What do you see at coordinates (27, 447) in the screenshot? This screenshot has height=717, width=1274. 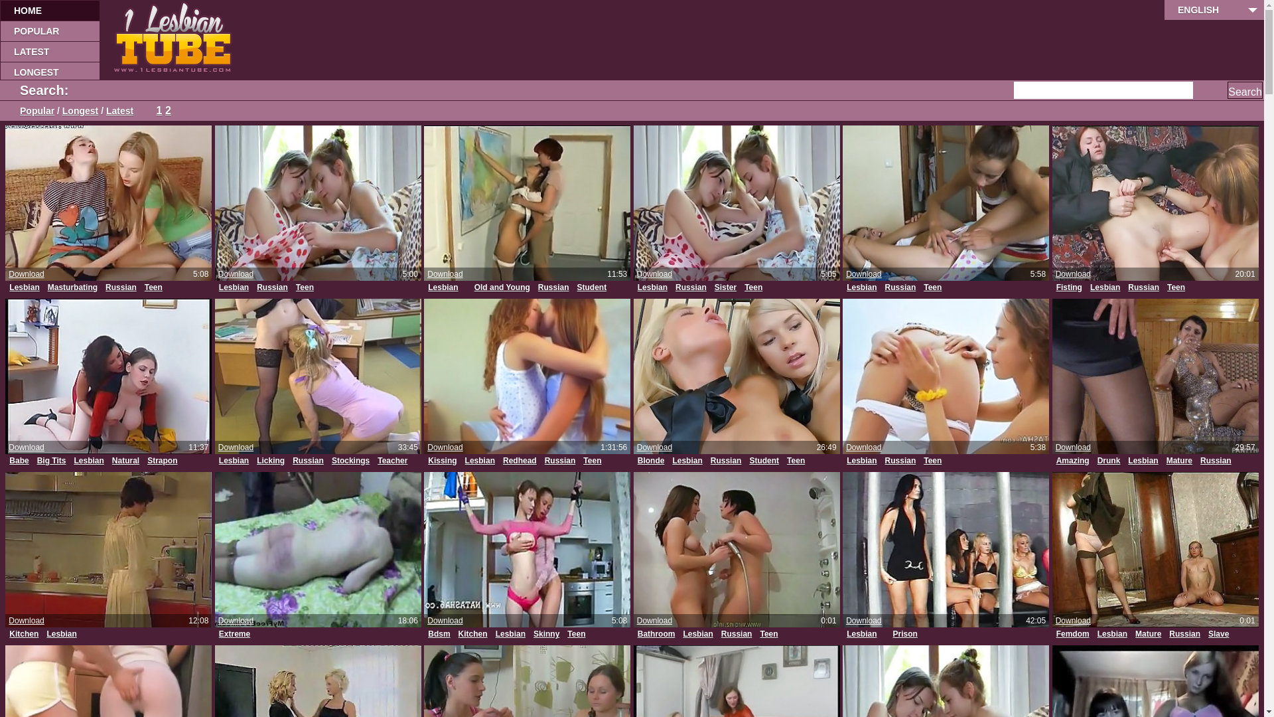 I see `Download` at bounding box center [27, 447].